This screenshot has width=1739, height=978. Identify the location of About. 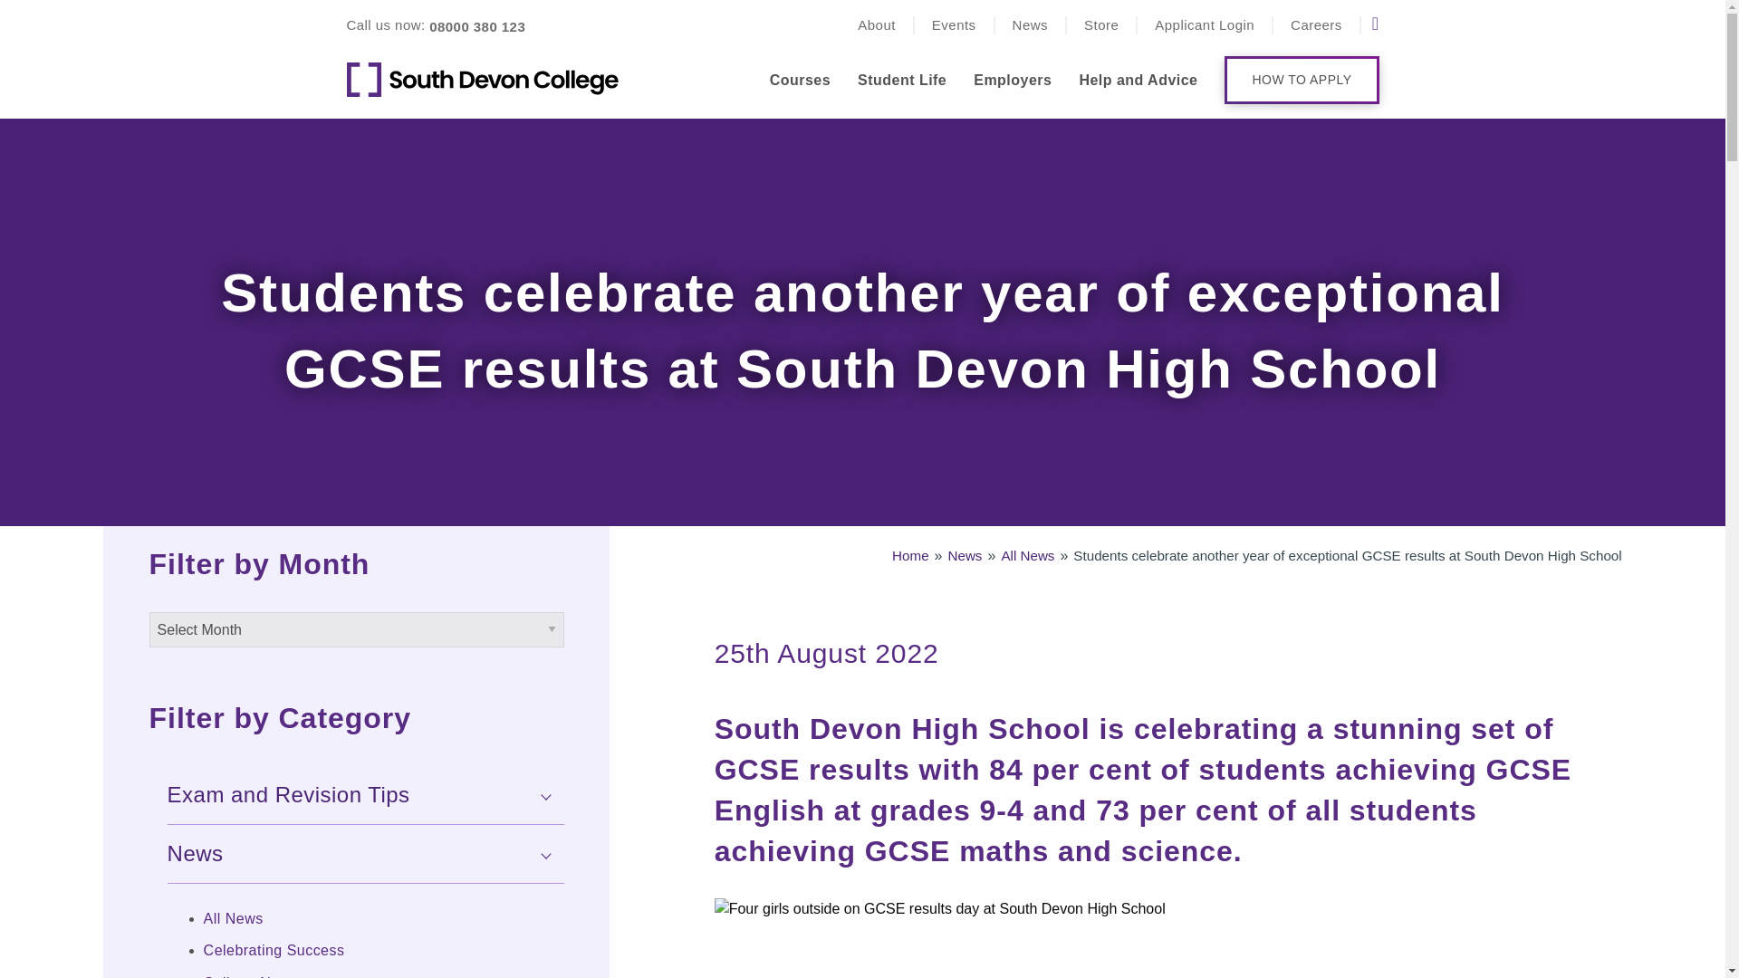
(876, 25).